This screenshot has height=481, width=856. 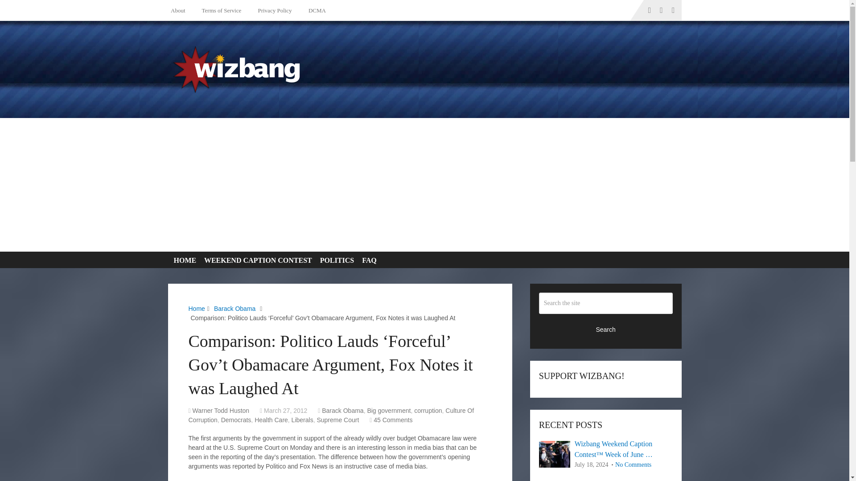 I want to click on Warner Todd Huston, so click(x=221, y=410).